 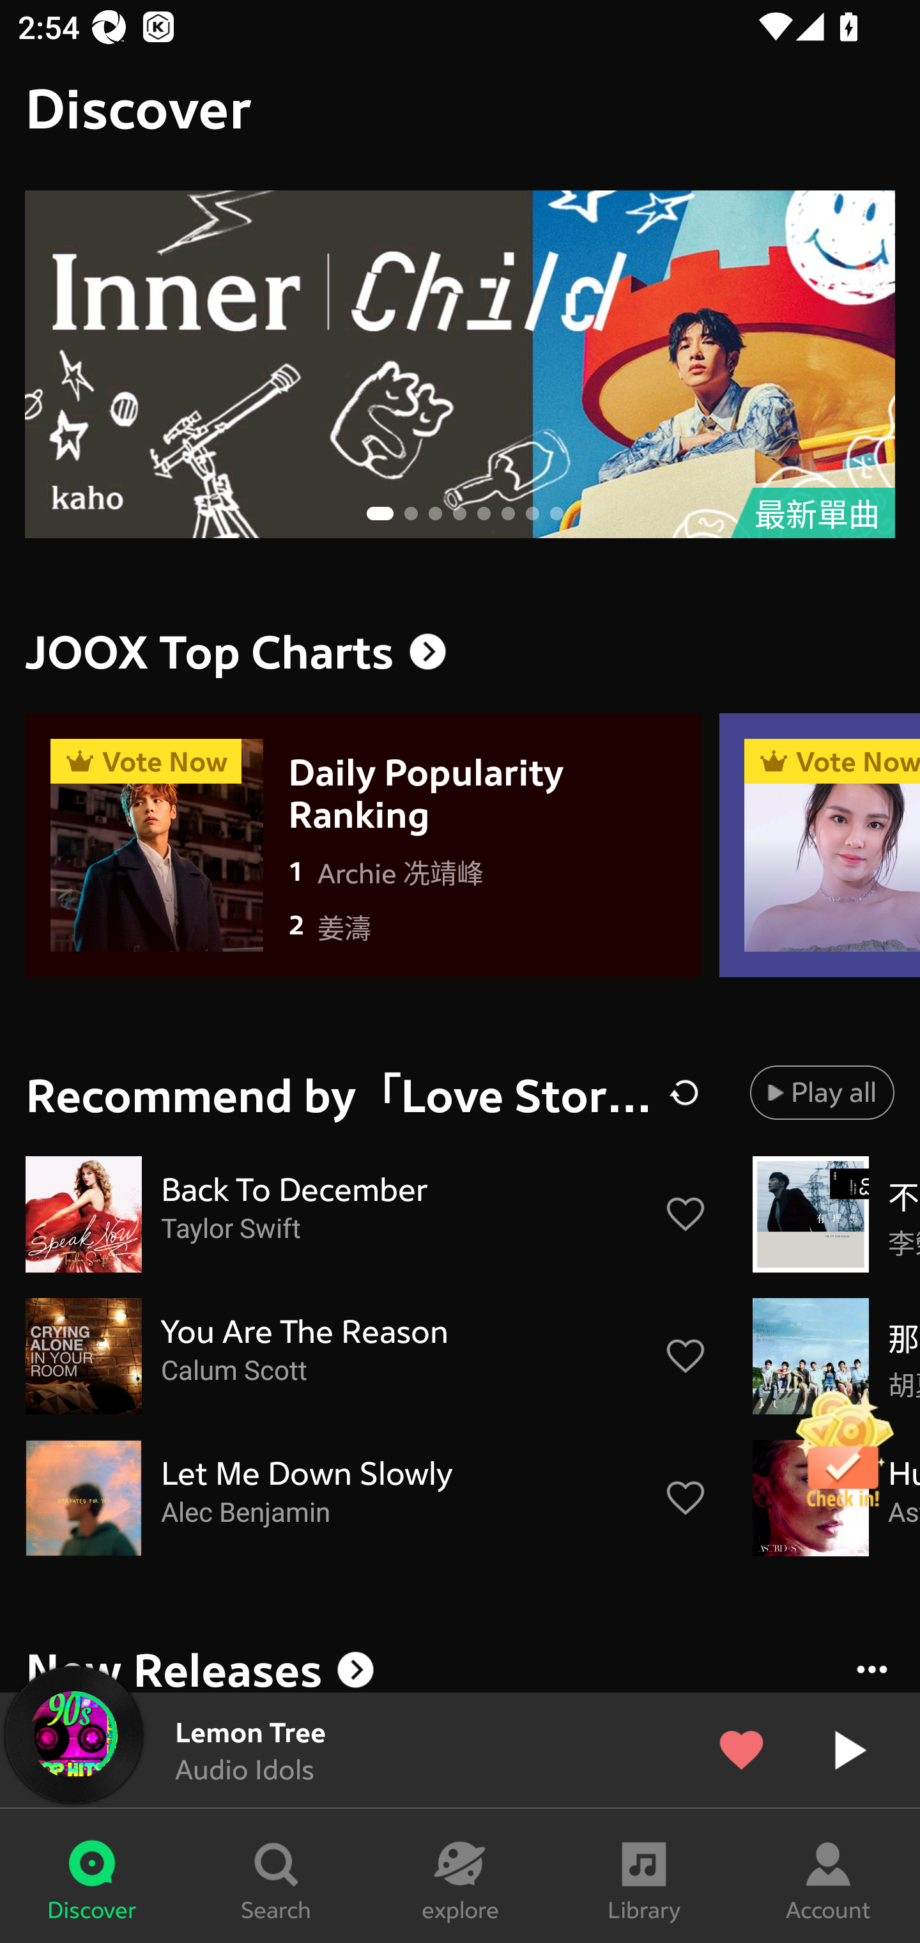 I want to click on Play all, so click(x=822, y=1092).